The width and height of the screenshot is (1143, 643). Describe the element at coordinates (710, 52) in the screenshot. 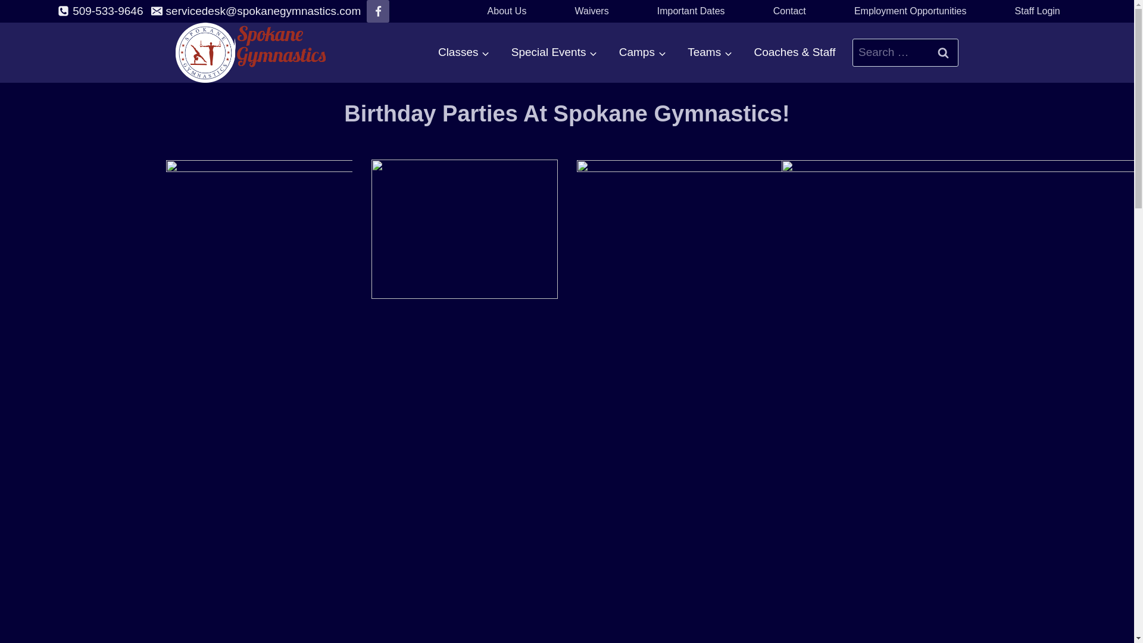

I see `Teams` at that location.